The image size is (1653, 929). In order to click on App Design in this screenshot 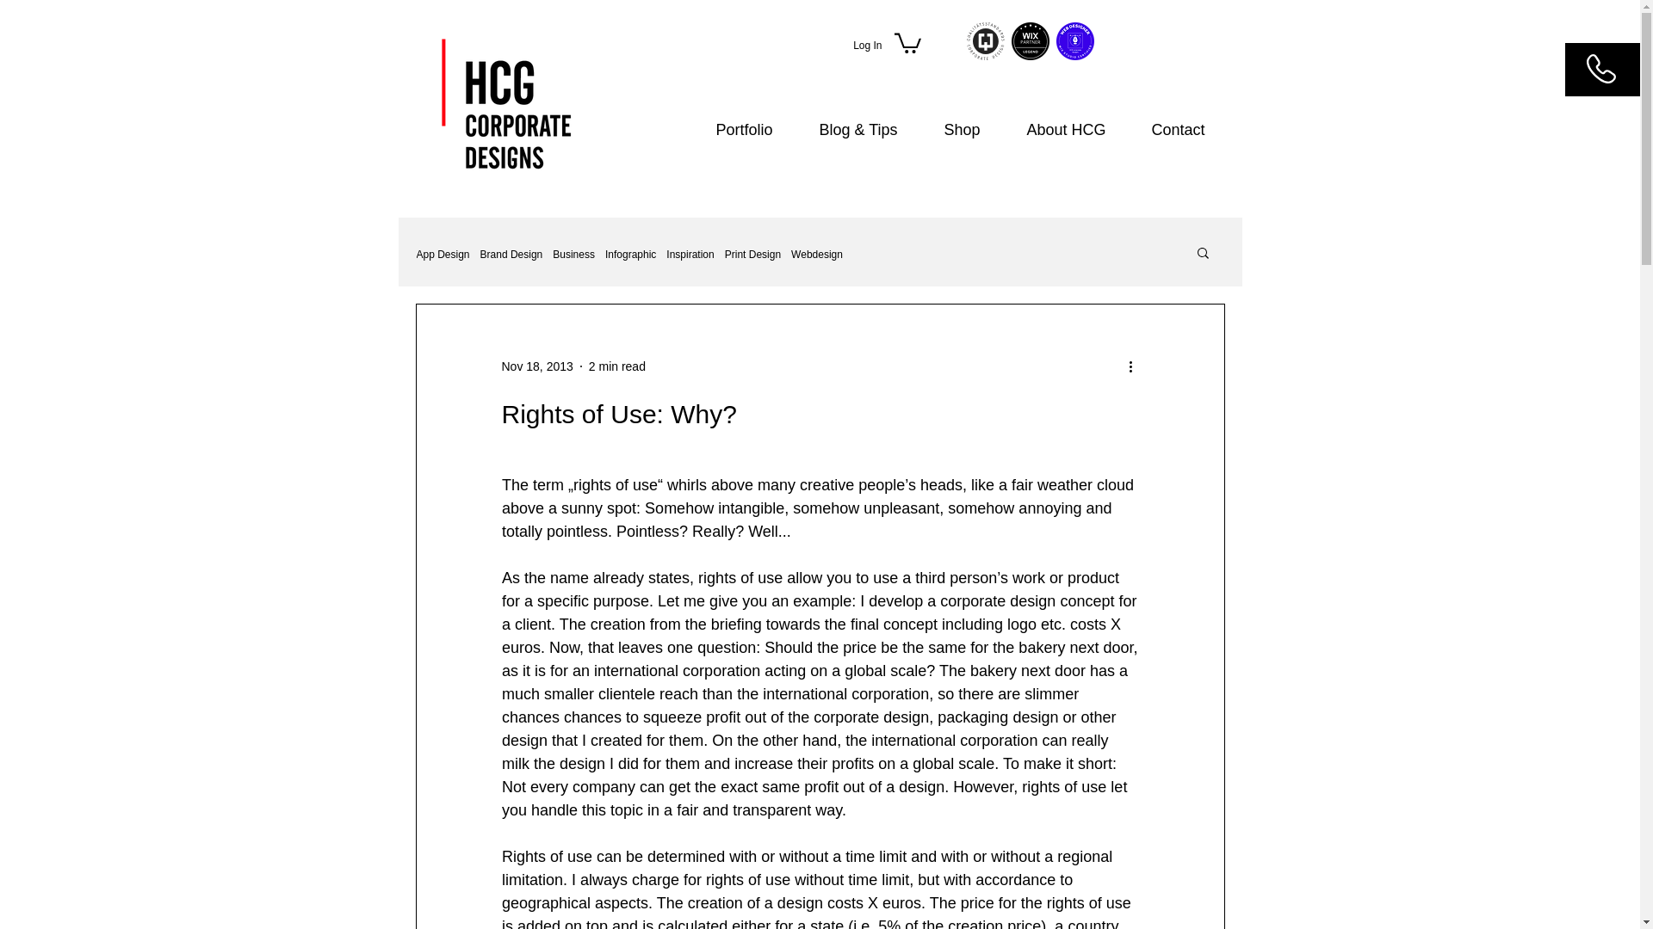, I will do `click(443, 255)`.